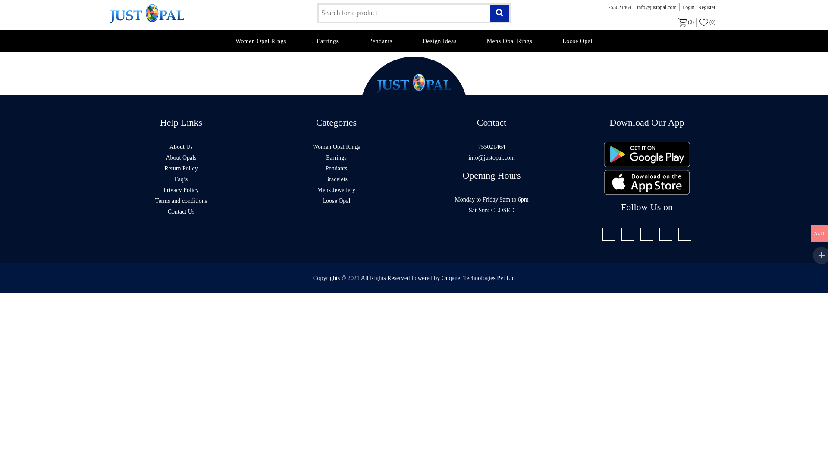 The image size is (828, 466). Describe the element at coordinates (336, 147) in the screenshot. I see `Women Opal Rings` at that location.